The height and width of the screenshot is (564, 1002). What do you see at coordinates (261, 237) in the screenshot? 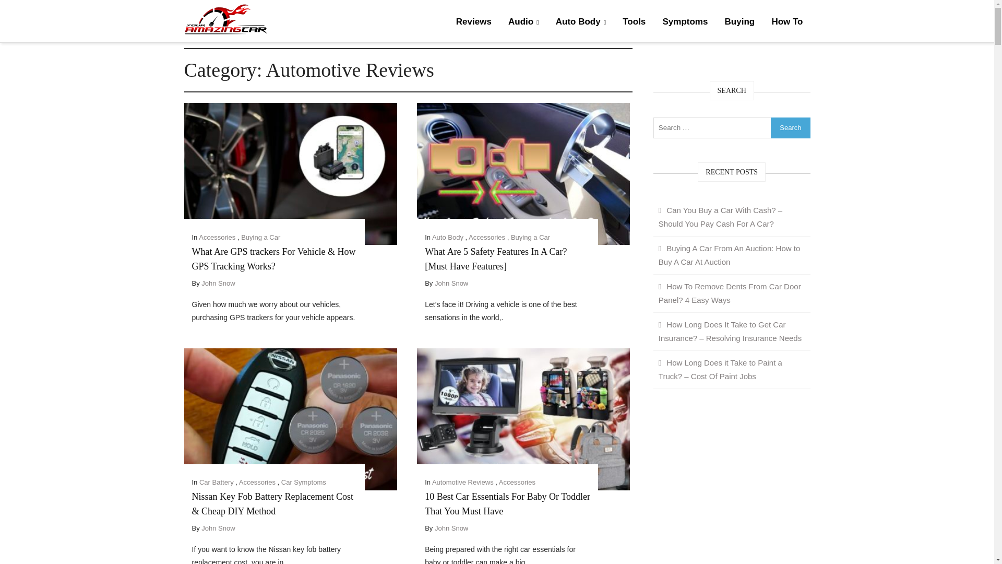
I see `Buying a Car` at bounding box center [261, 237].